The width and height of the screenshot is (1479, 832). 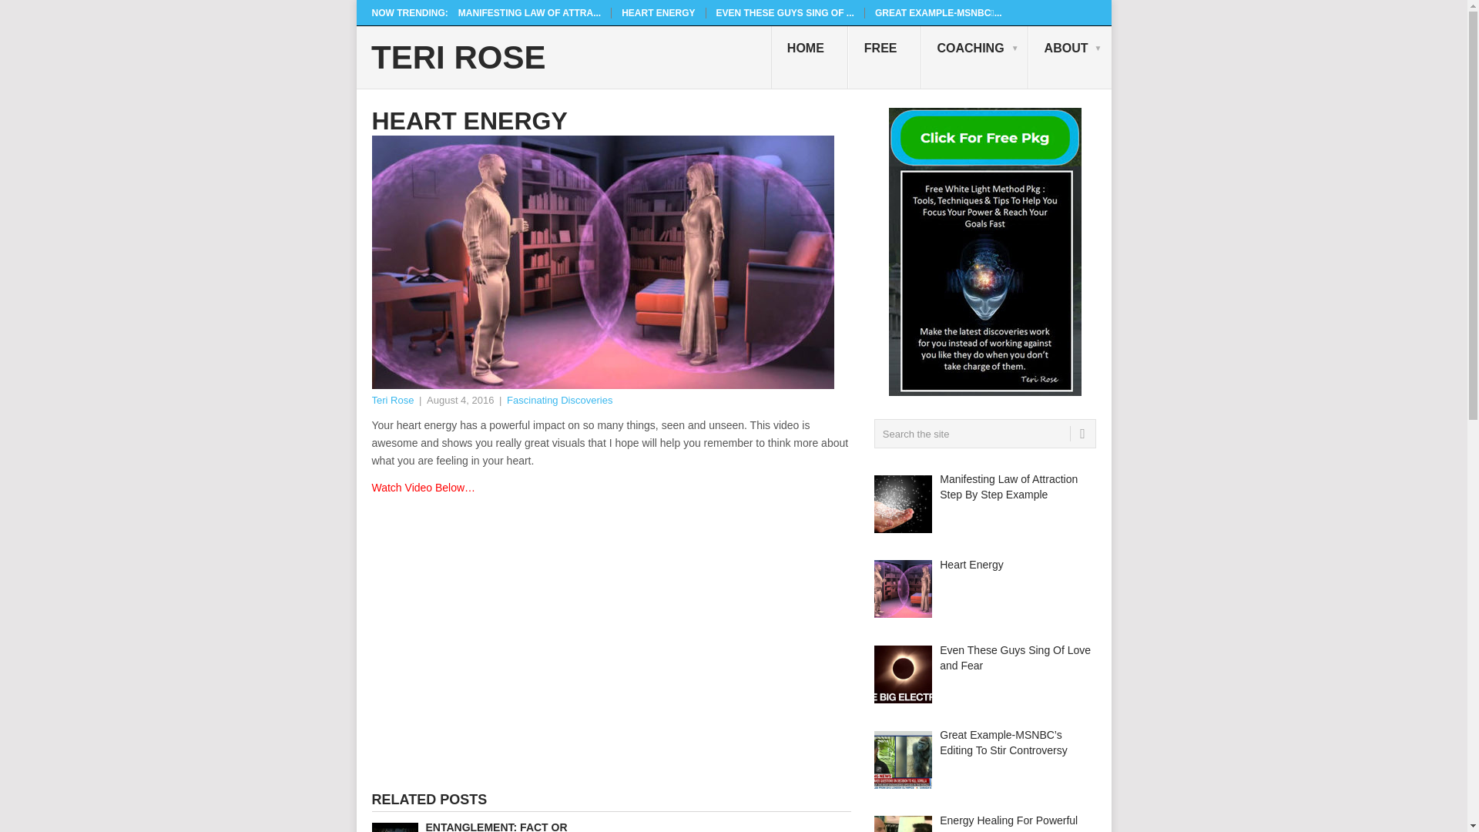 I want to click on Heart Energy, so click(x=971, y=564).